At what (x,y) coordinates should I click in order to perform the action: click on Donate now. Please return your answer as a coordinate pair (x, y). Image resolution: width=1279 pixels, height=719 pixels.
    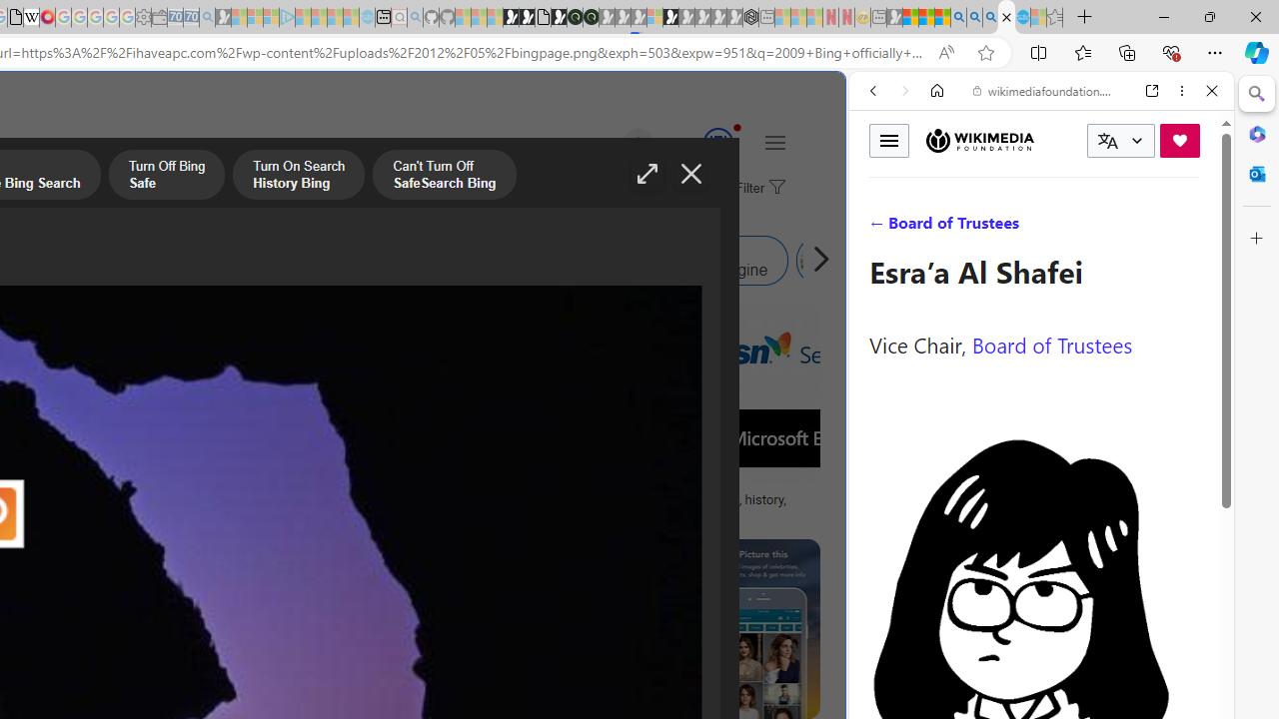
    Looking at the image, I should click on (1179, 140).